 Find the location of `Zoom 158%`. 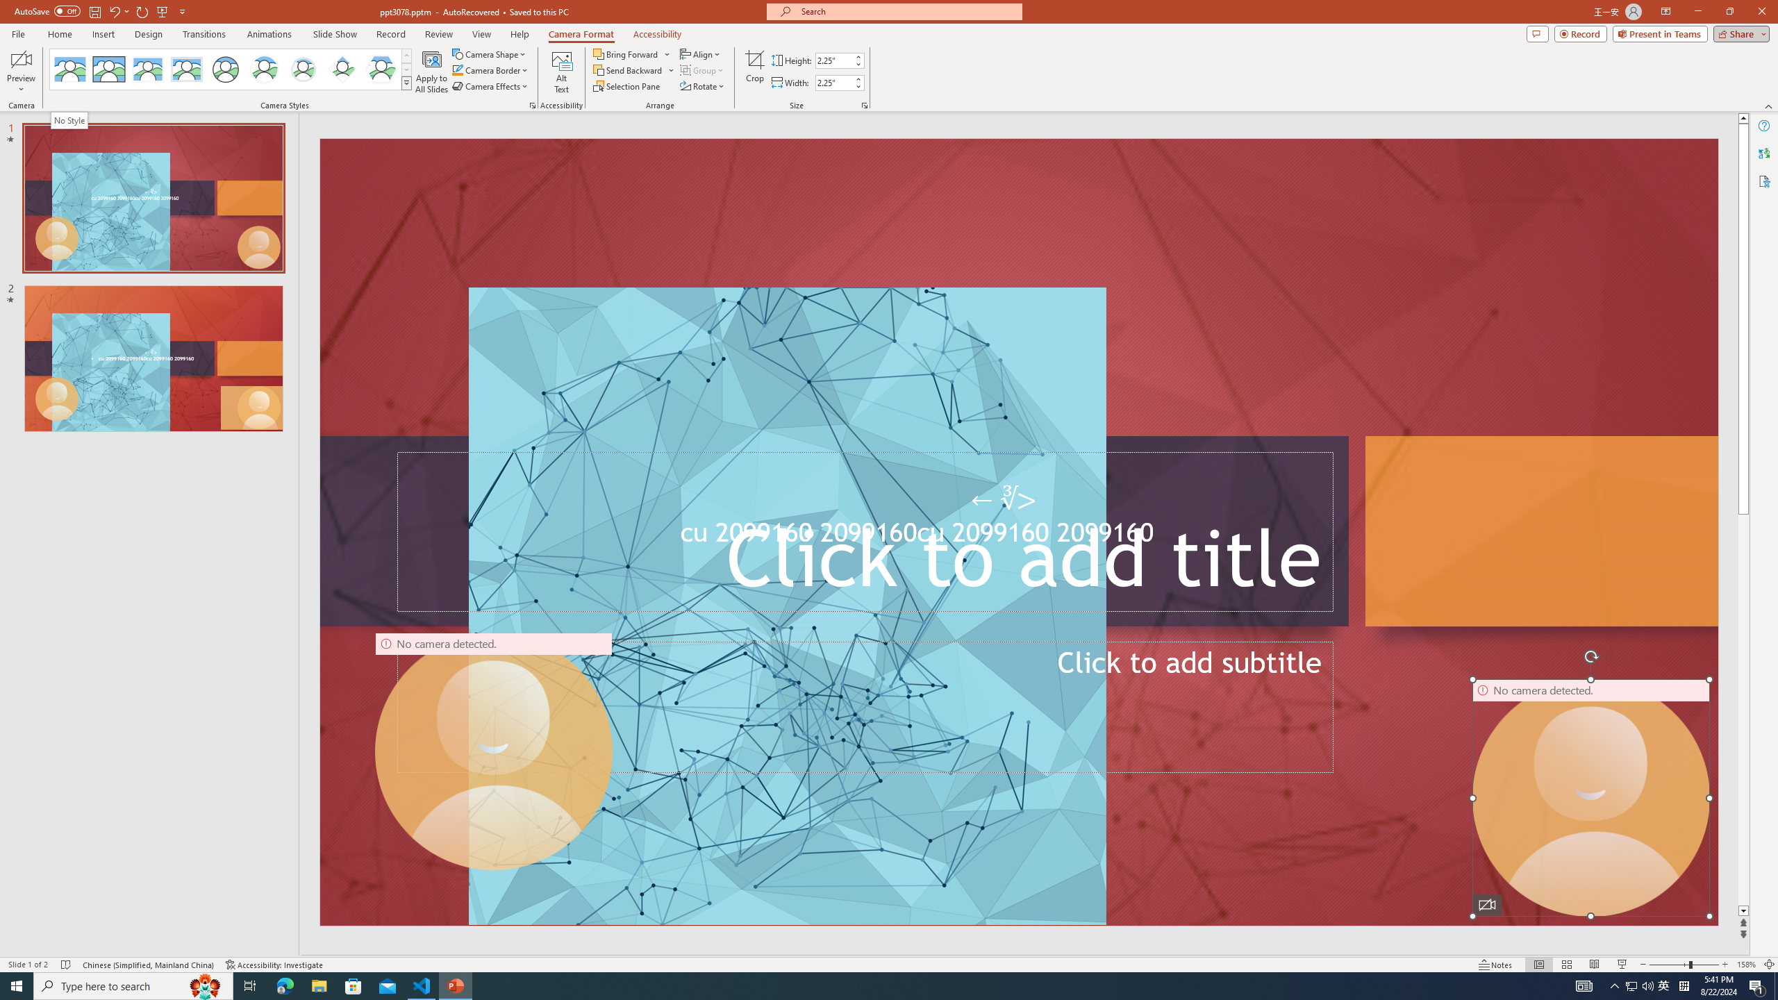

Zoom 158% is located at coordinates (1746, 965).